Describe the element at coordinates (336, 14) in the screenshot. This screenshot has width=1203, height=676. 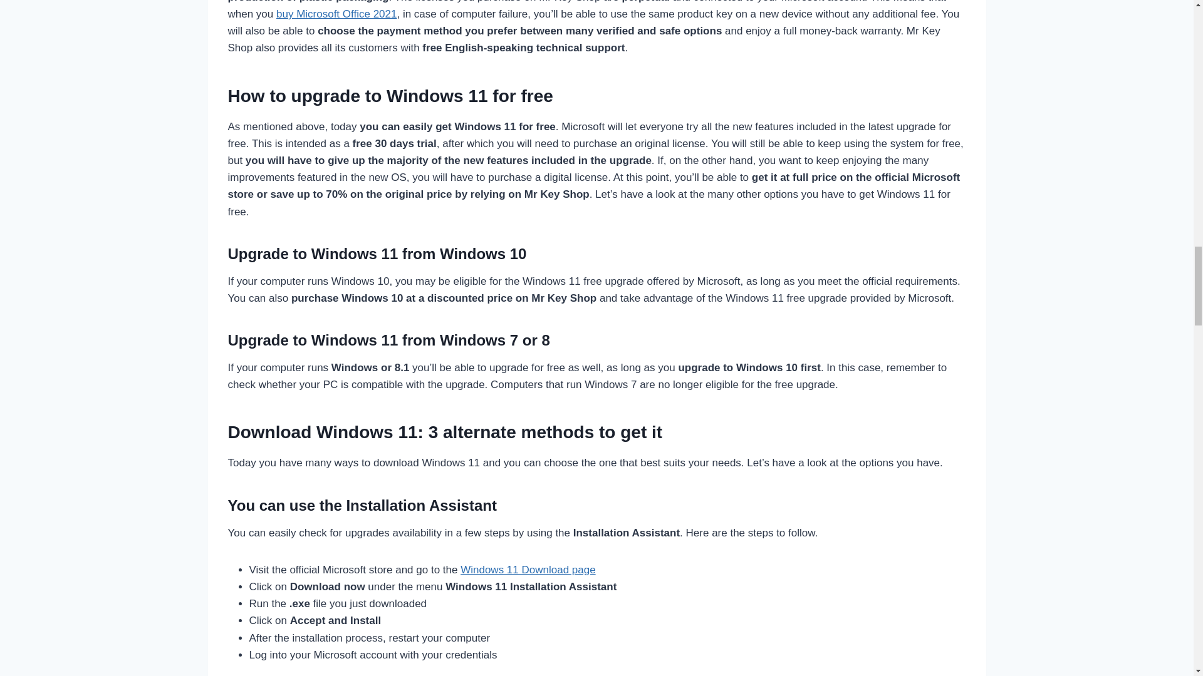
I see `buy Microsoft Office 2021` at that location.